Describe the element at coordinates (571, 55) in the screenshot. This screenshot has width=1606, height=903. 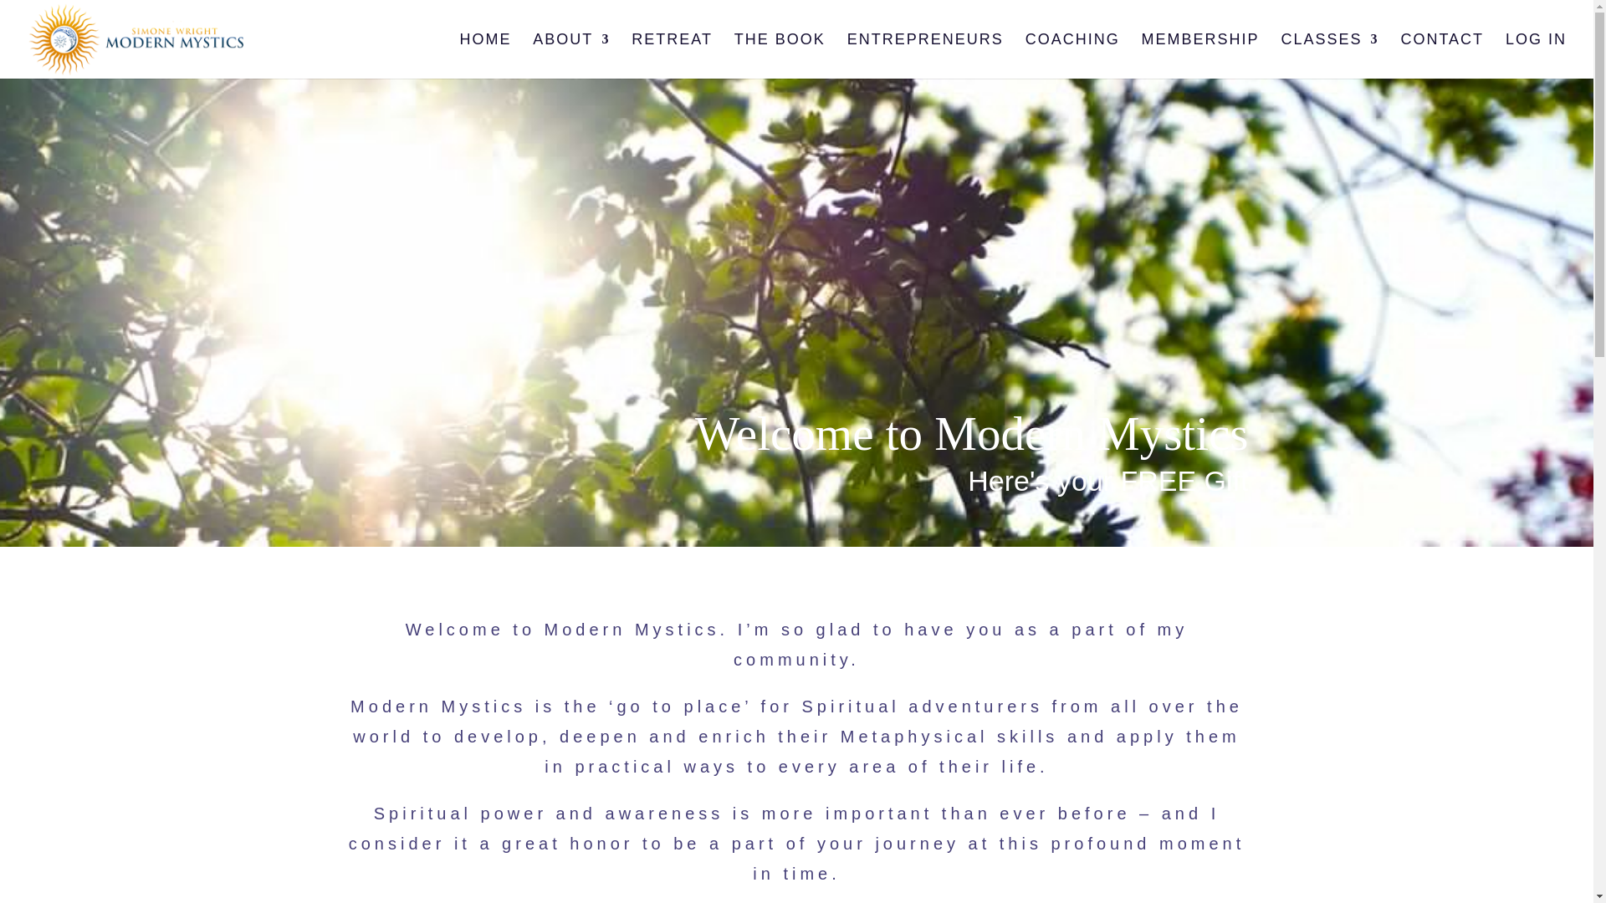
I see `ABOUT` at that location.